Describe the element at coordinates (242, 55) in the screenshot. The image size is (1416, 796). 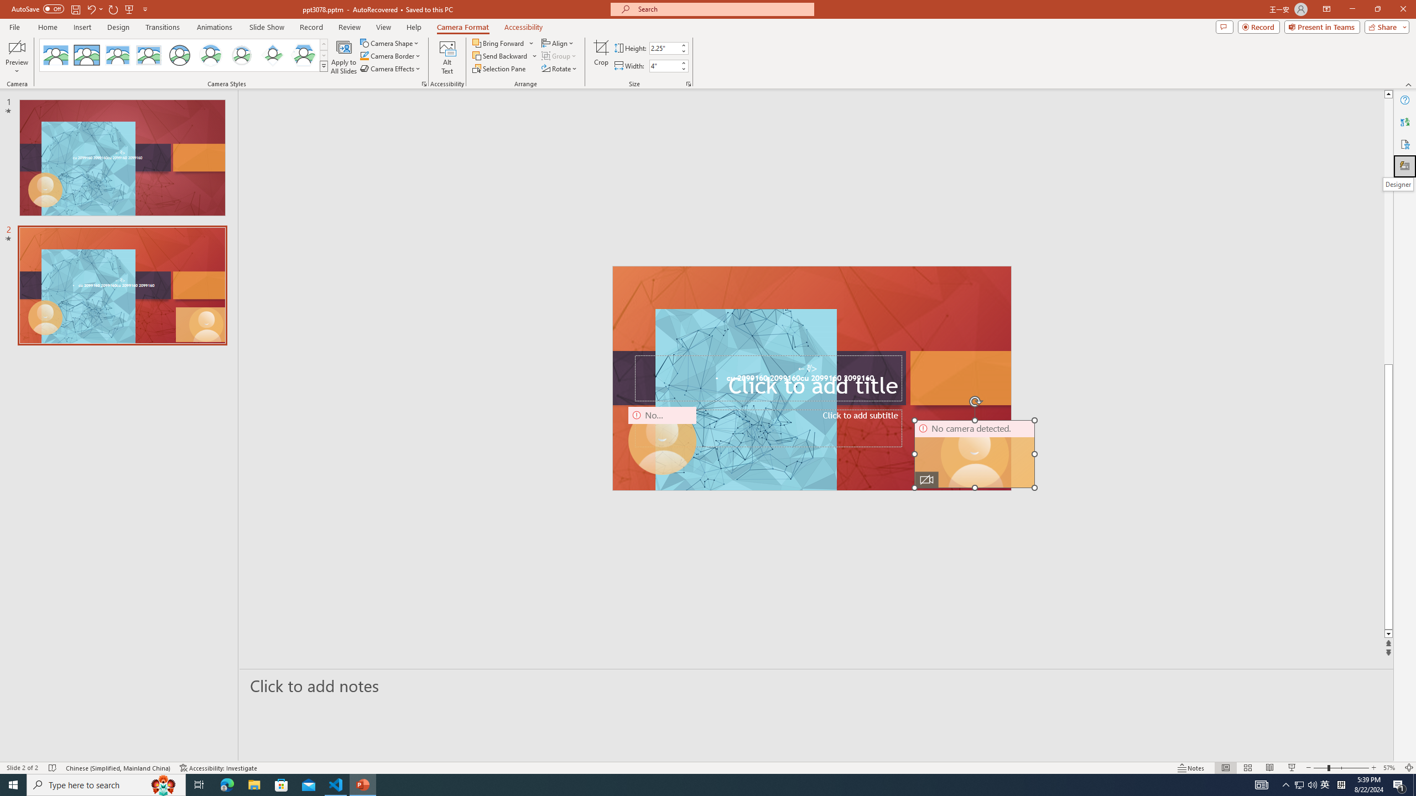
I see `Soft Edge Circle` at that location.